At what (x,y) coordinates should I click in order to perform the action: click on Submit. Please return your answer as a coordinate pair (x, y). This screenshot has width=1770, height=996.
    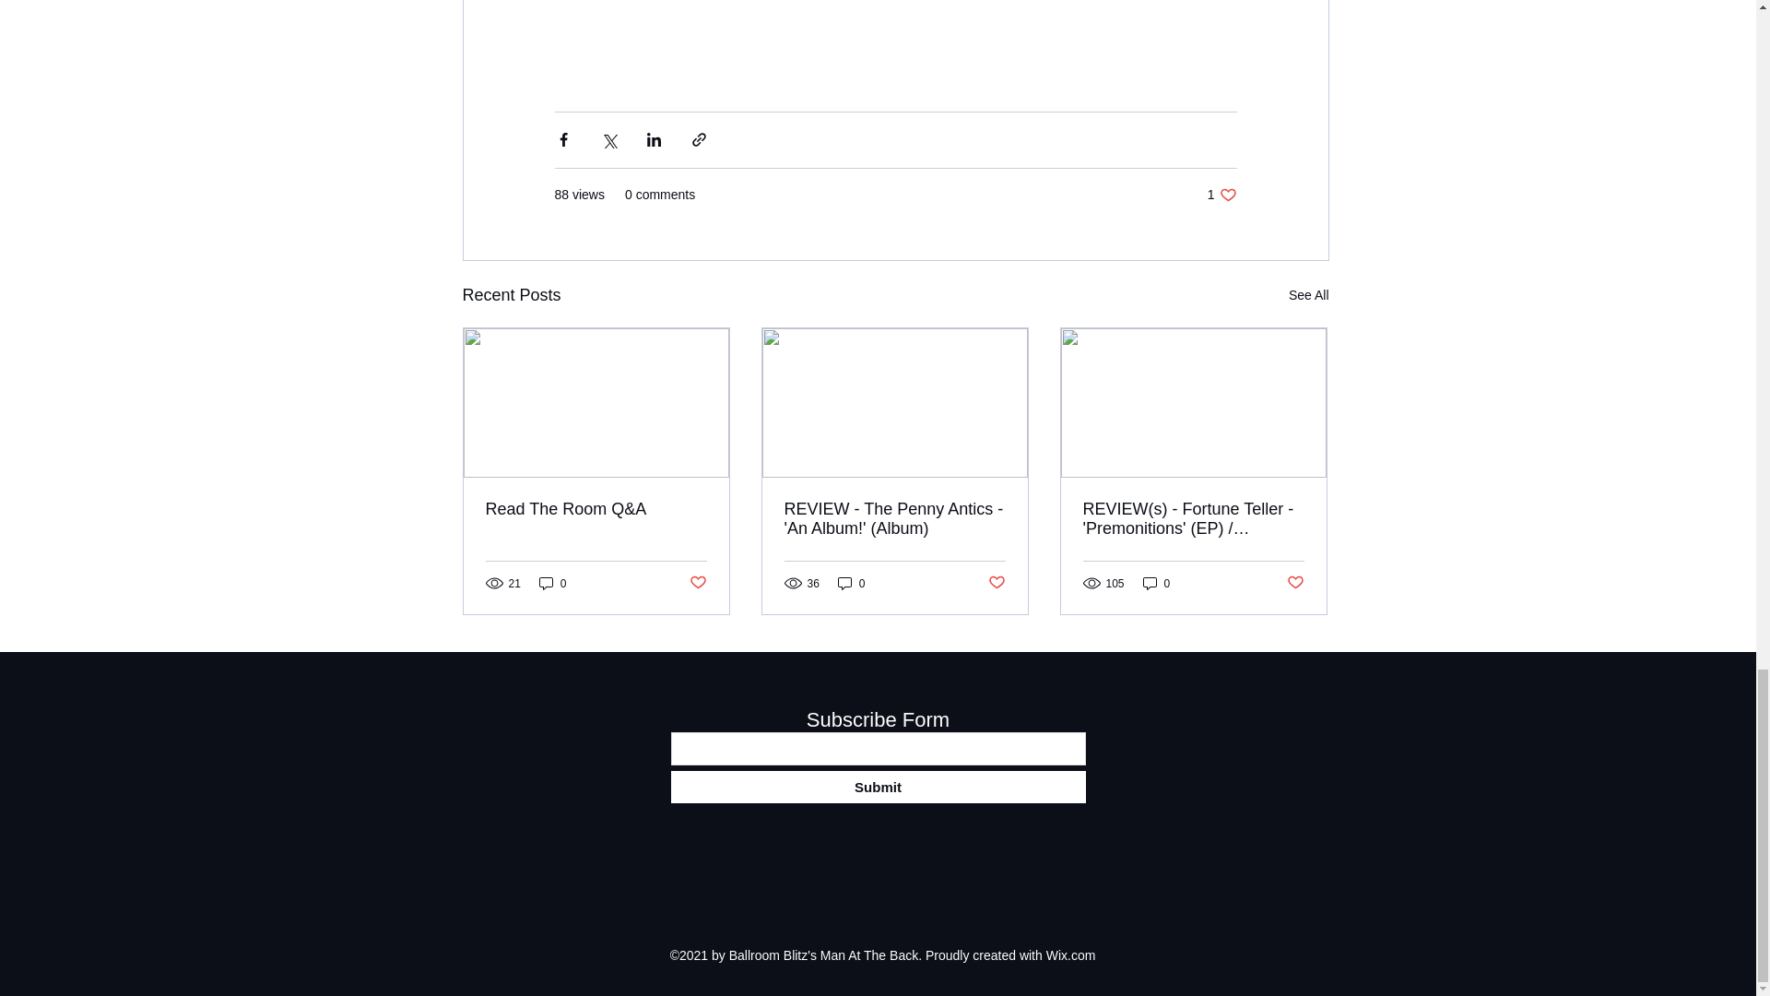
    Looking at the image, I should click on (878, 786).